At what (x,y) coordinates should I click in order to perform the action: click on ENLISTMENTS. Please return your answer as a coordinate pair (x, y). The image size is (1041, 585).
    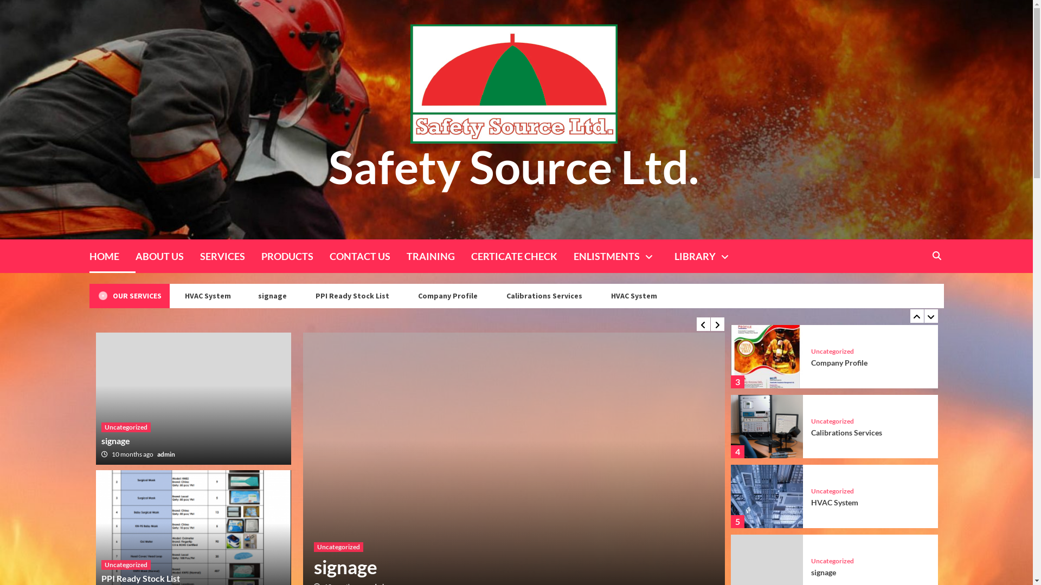
    Looking at the image, I should click on (624, 256).